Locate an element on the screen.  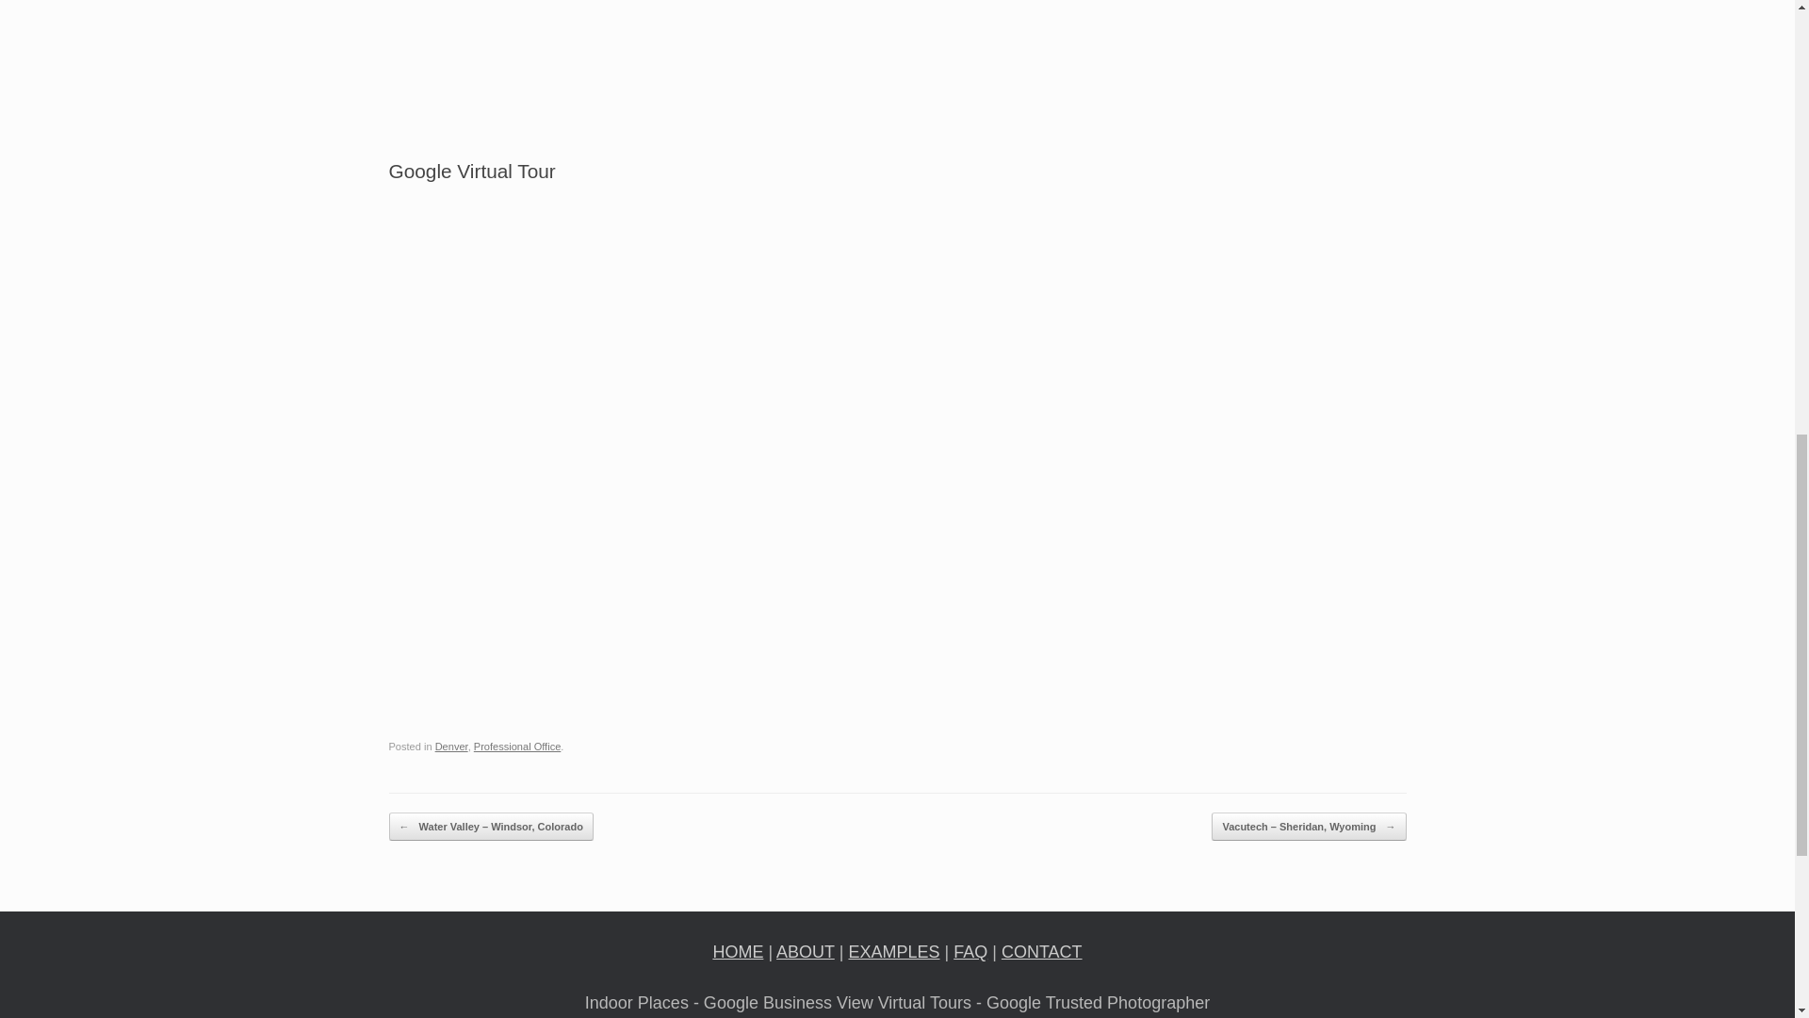
ABOUT is located at coordinates (805, 952).